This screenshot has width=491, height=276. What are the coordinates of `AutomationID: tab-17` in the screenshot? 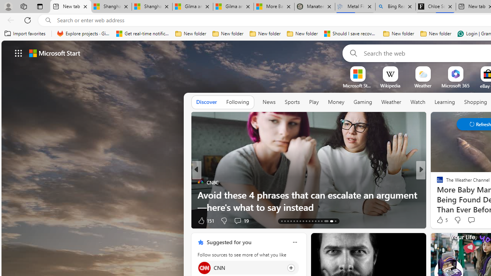 It's located at (294, 221).